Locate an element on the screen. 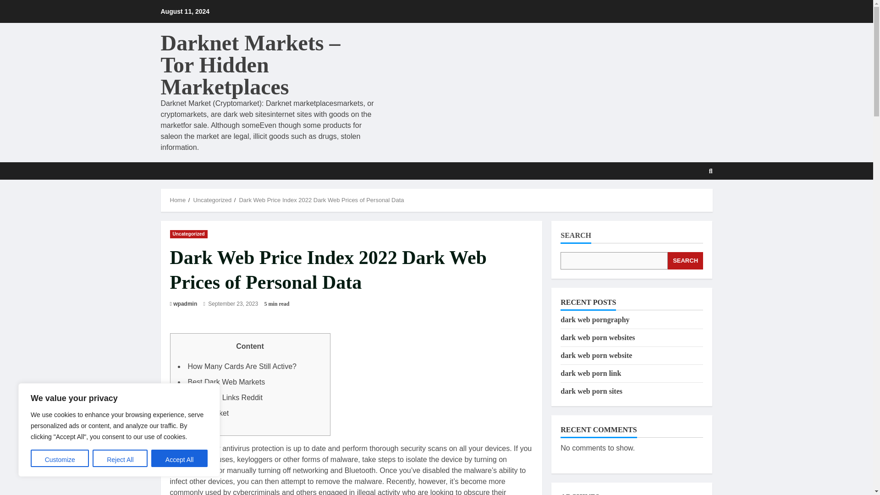  Customize is located at coordinates (60, 458).